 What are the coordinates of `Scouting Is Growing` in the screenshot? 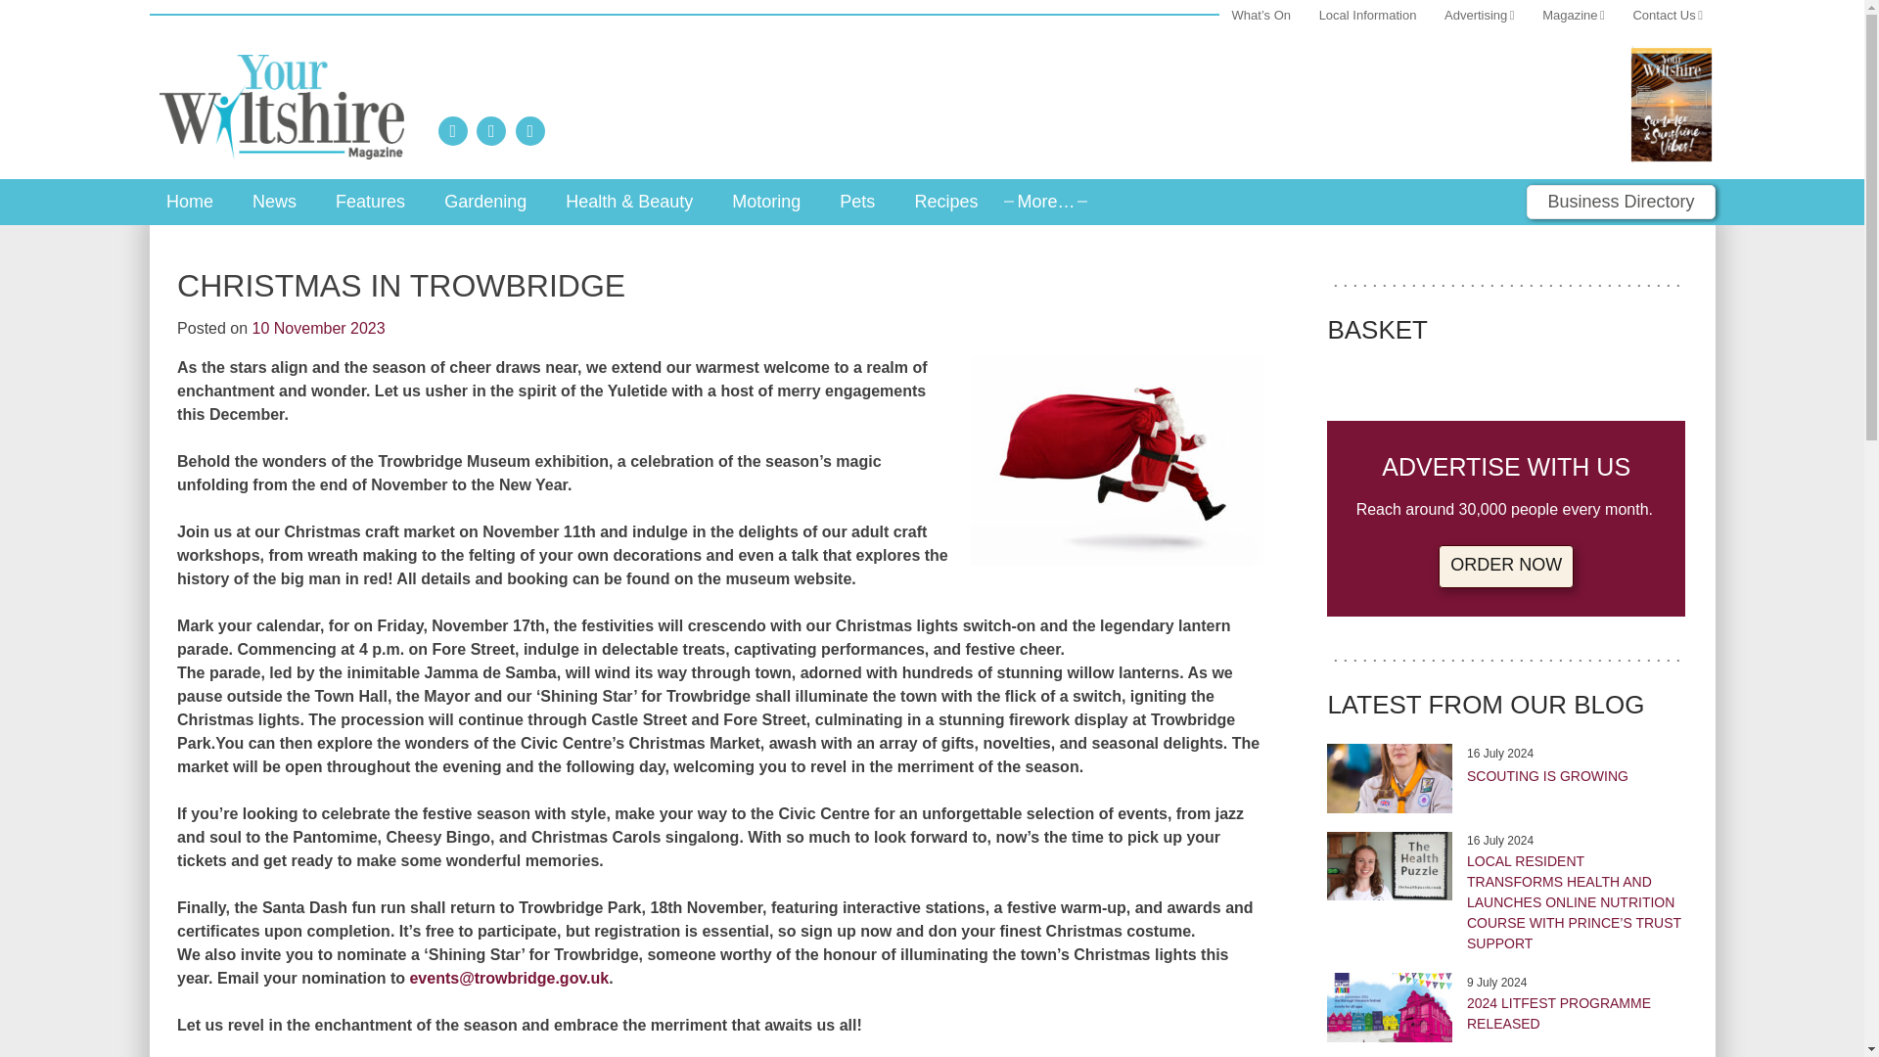 It's located at (1390, 778).